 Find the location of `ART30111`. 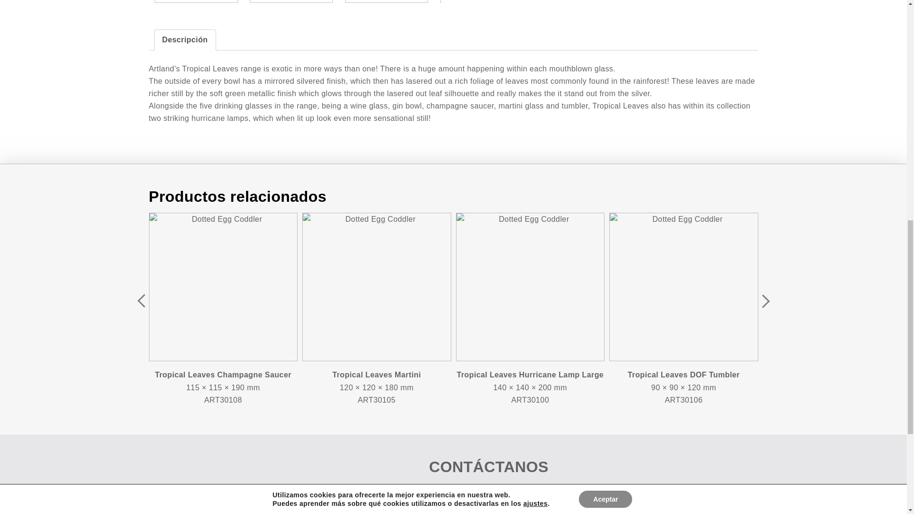

ART30111 is located at coordinates (196, 1).